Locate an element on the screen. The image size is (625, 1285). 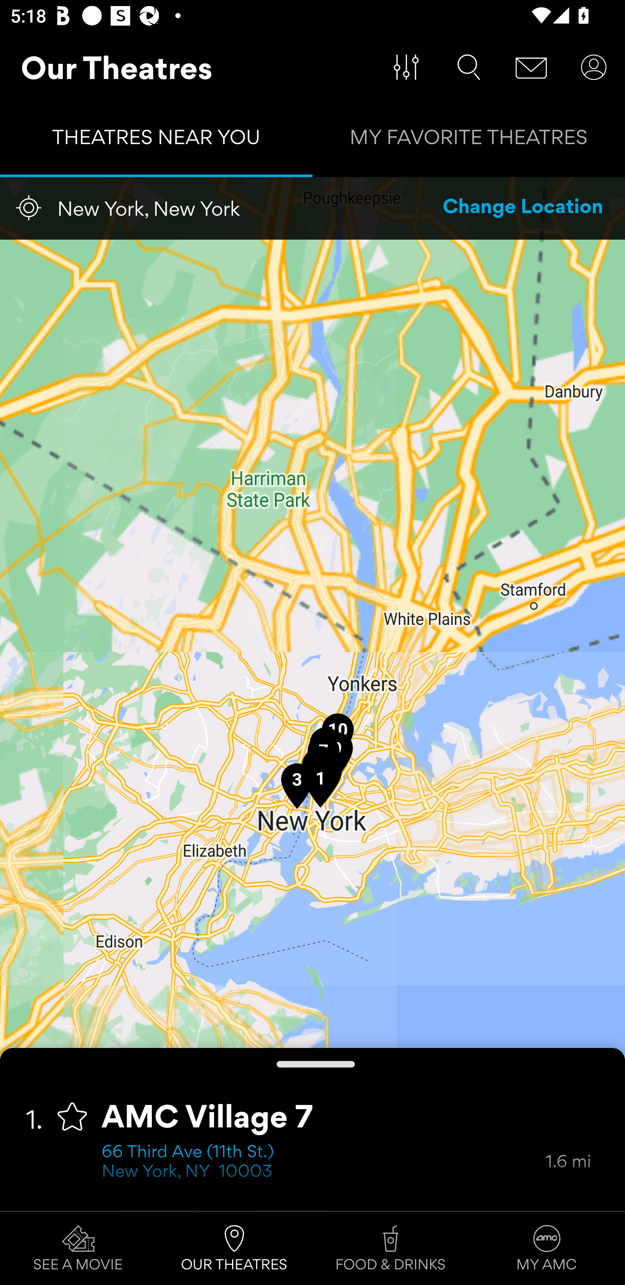
MY AMC
Tab 4 of 4 is located at coordinates (547, 1249).